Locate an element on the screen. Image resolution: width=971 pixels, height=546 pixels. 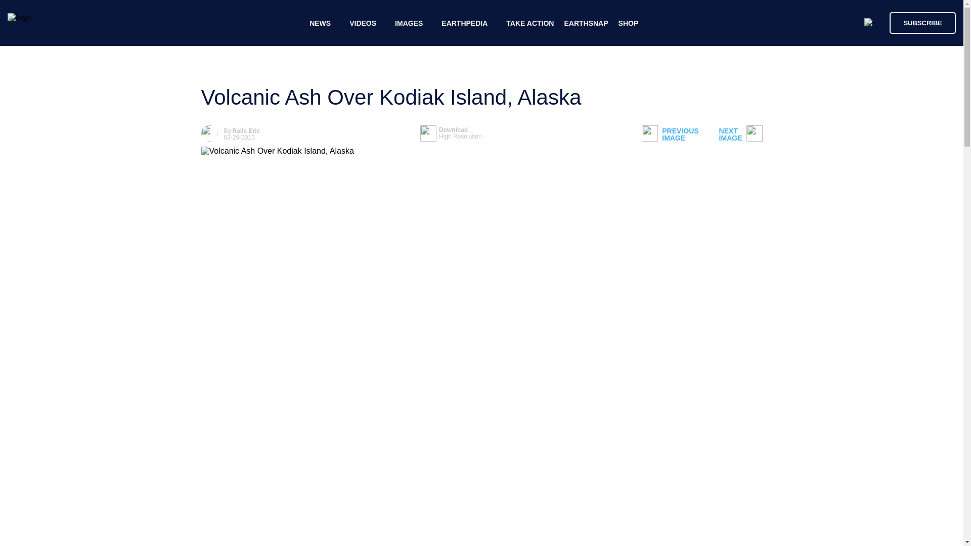
TAKE ACTION is located at coordinates (529, 23).